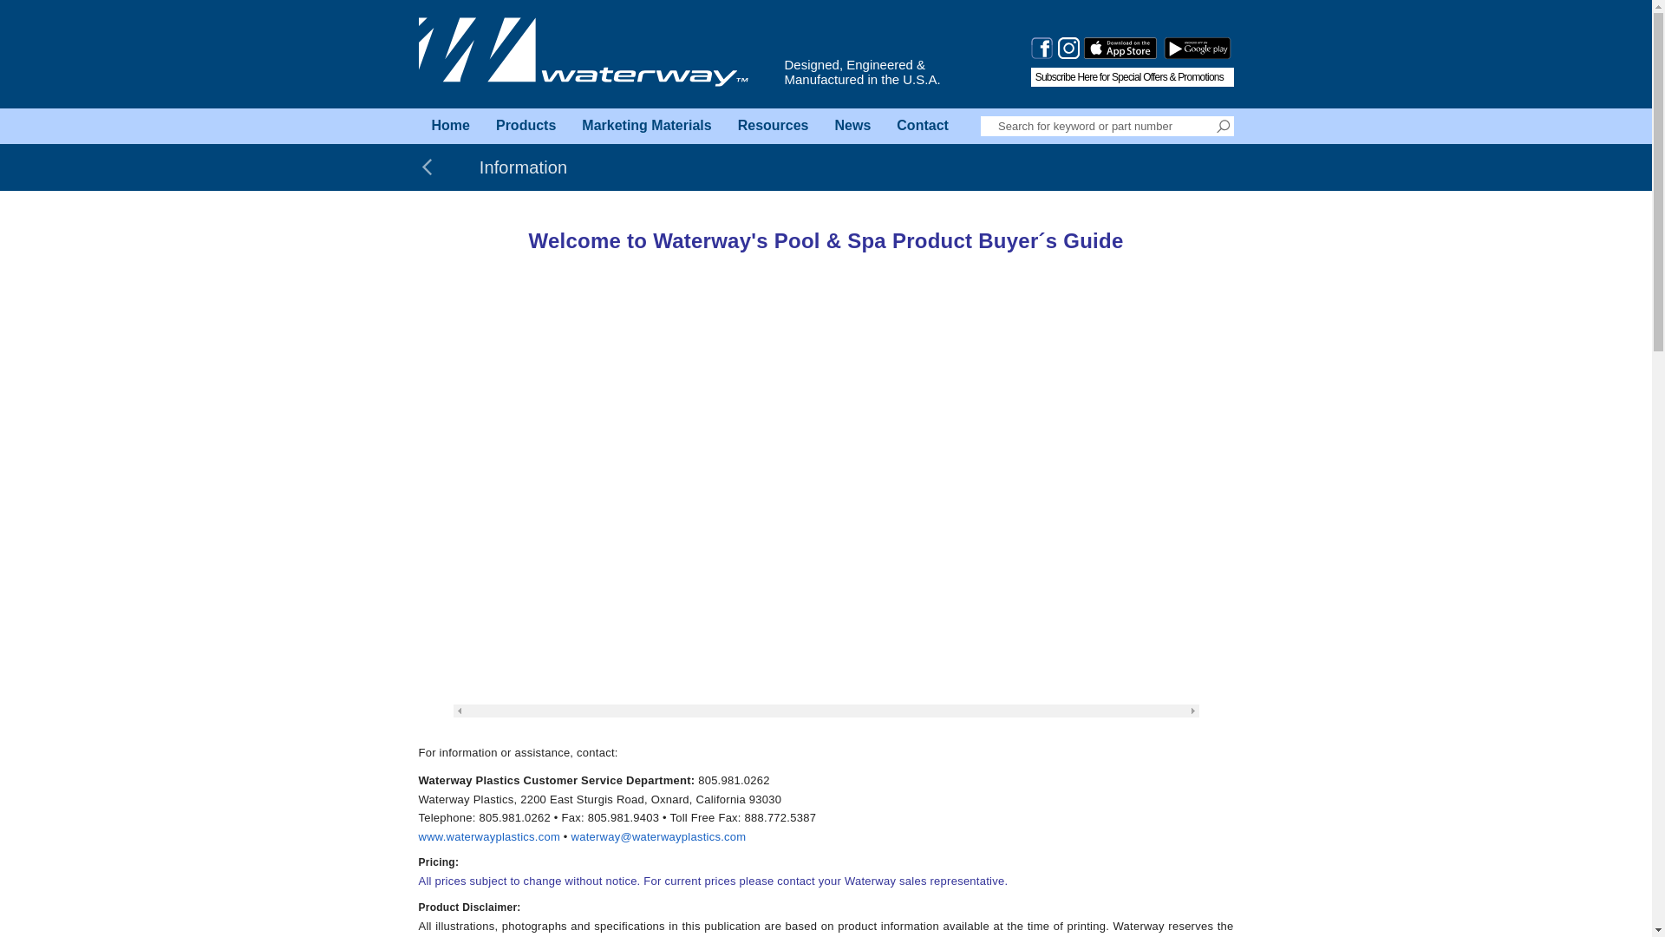  I want to click on Products, so click(526, 127).